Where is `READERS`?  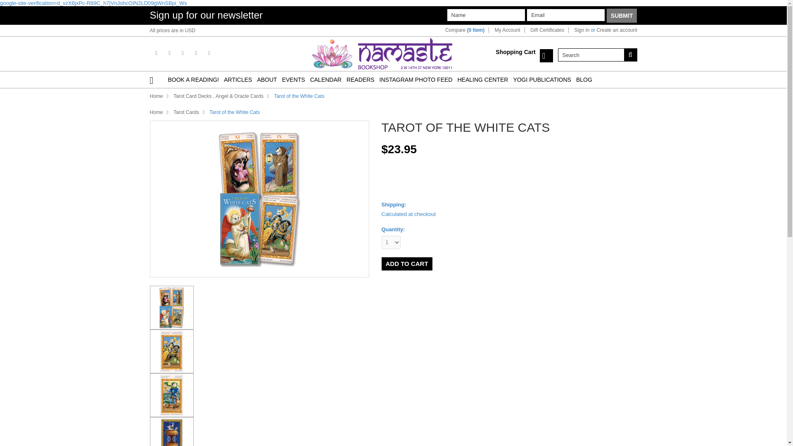 READERS is located at coordinates (360, 79).